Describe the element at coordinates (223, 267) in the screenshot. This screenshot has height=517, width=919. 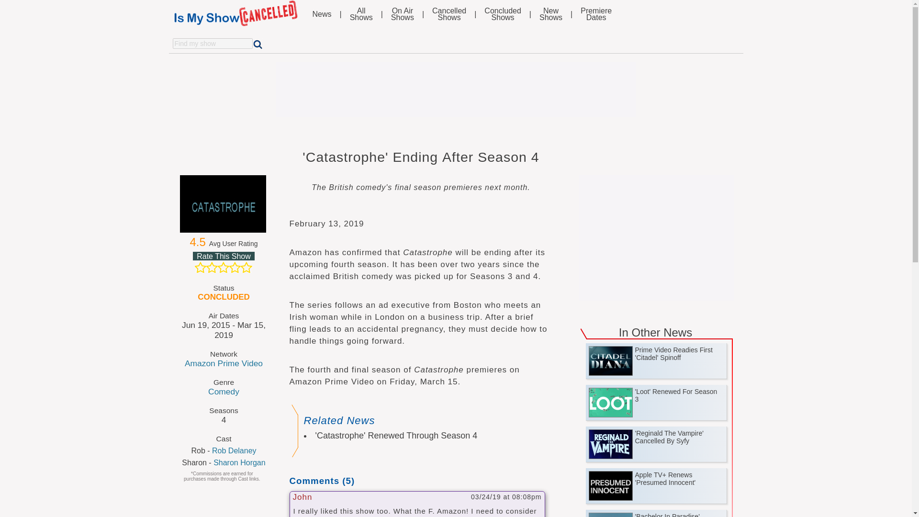
I see `Bad` at that location.